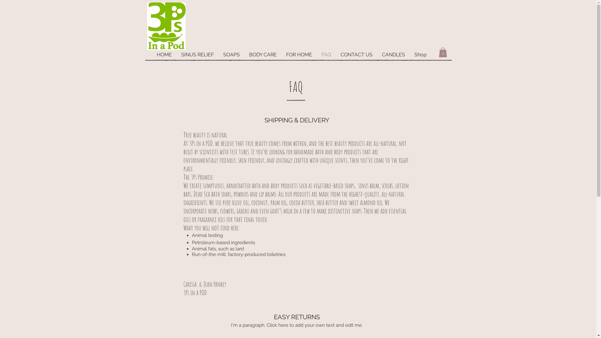 This screenshot has height=338, width=601. I want to click on SOAPS, so click(232, 55).